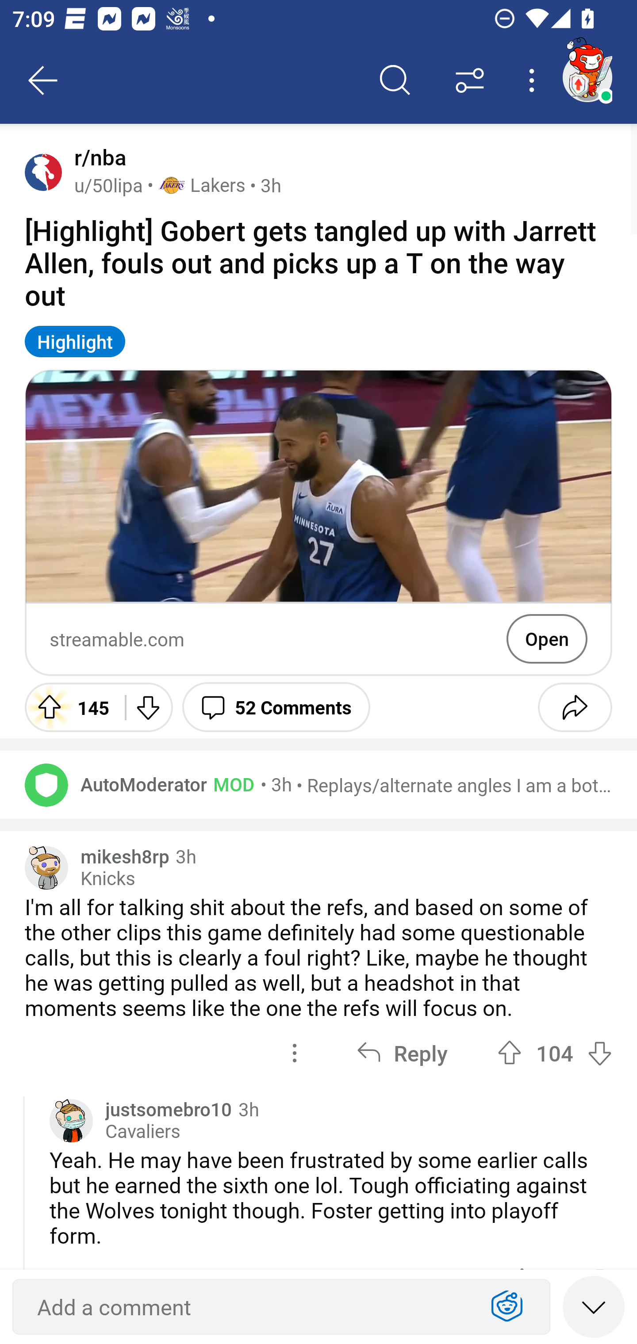 The image size is (637, 1344). I want to click on Custom avatar, so click(46, 868).